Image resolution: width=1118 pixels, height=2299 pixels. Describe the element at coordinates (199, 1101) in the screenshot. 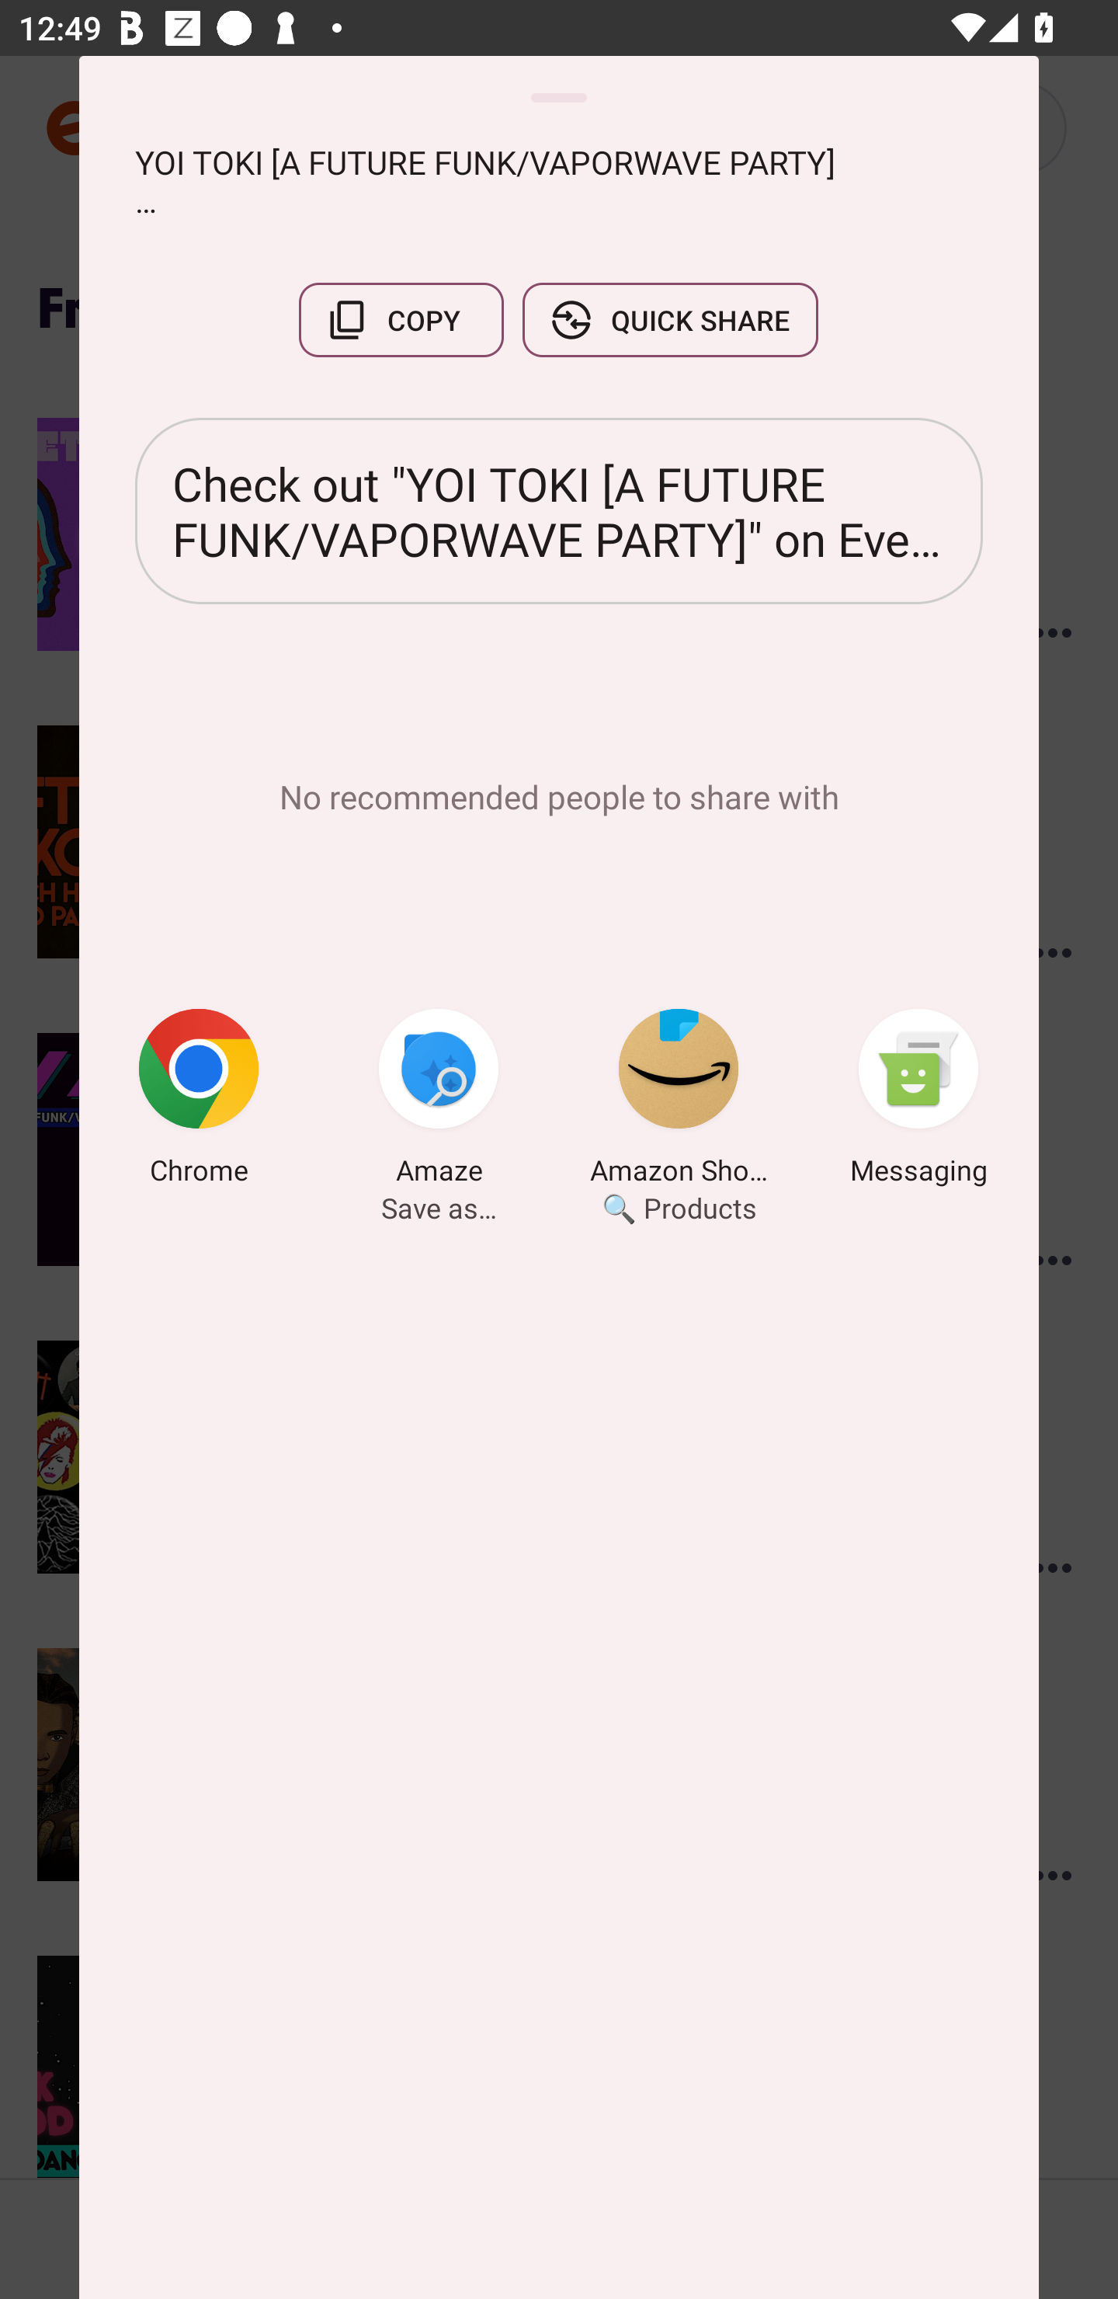

I see `Chrome` at that location.